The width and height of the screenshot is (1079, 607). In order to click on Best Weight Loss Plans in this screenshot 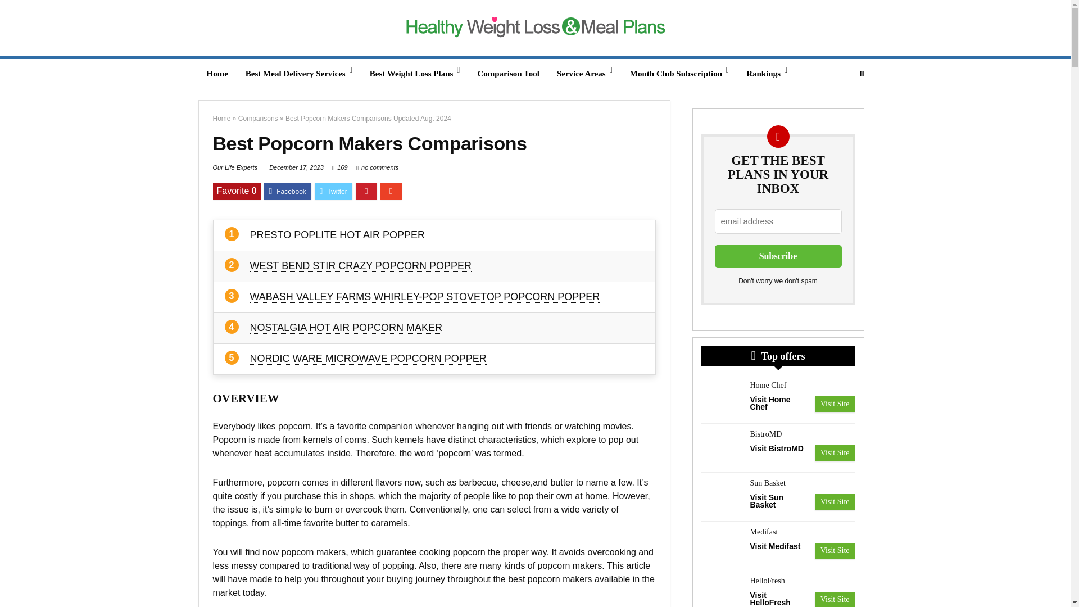, I will do `click(415, 73)`.